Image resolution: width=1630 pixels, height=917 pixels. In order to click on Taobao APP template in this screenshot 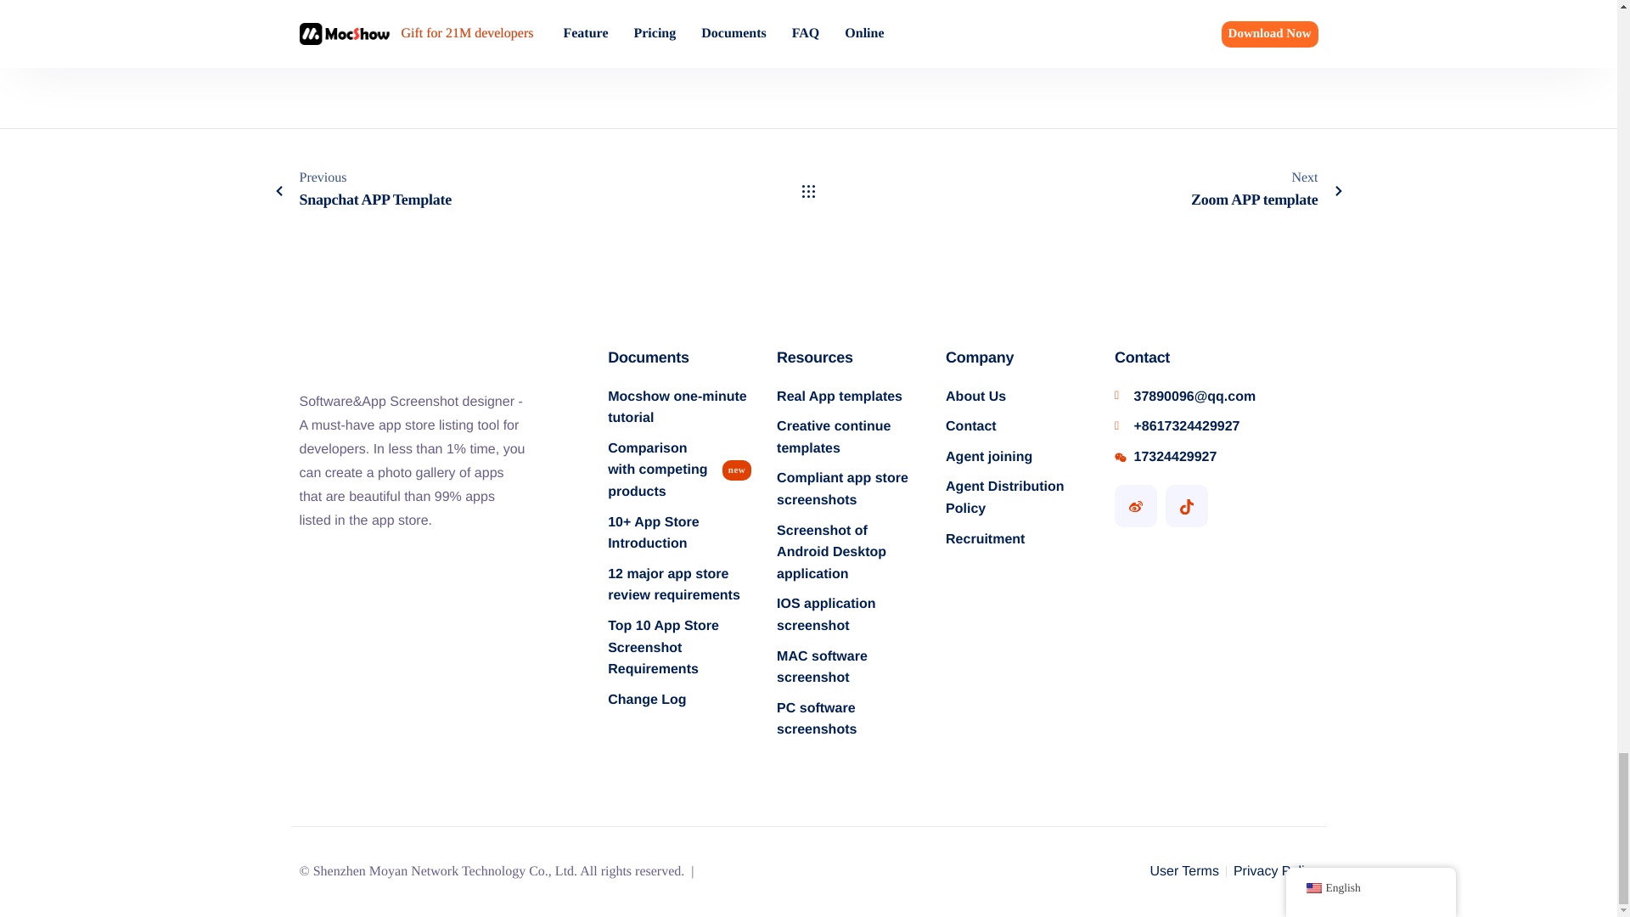, I will do `click(890, 31)`.